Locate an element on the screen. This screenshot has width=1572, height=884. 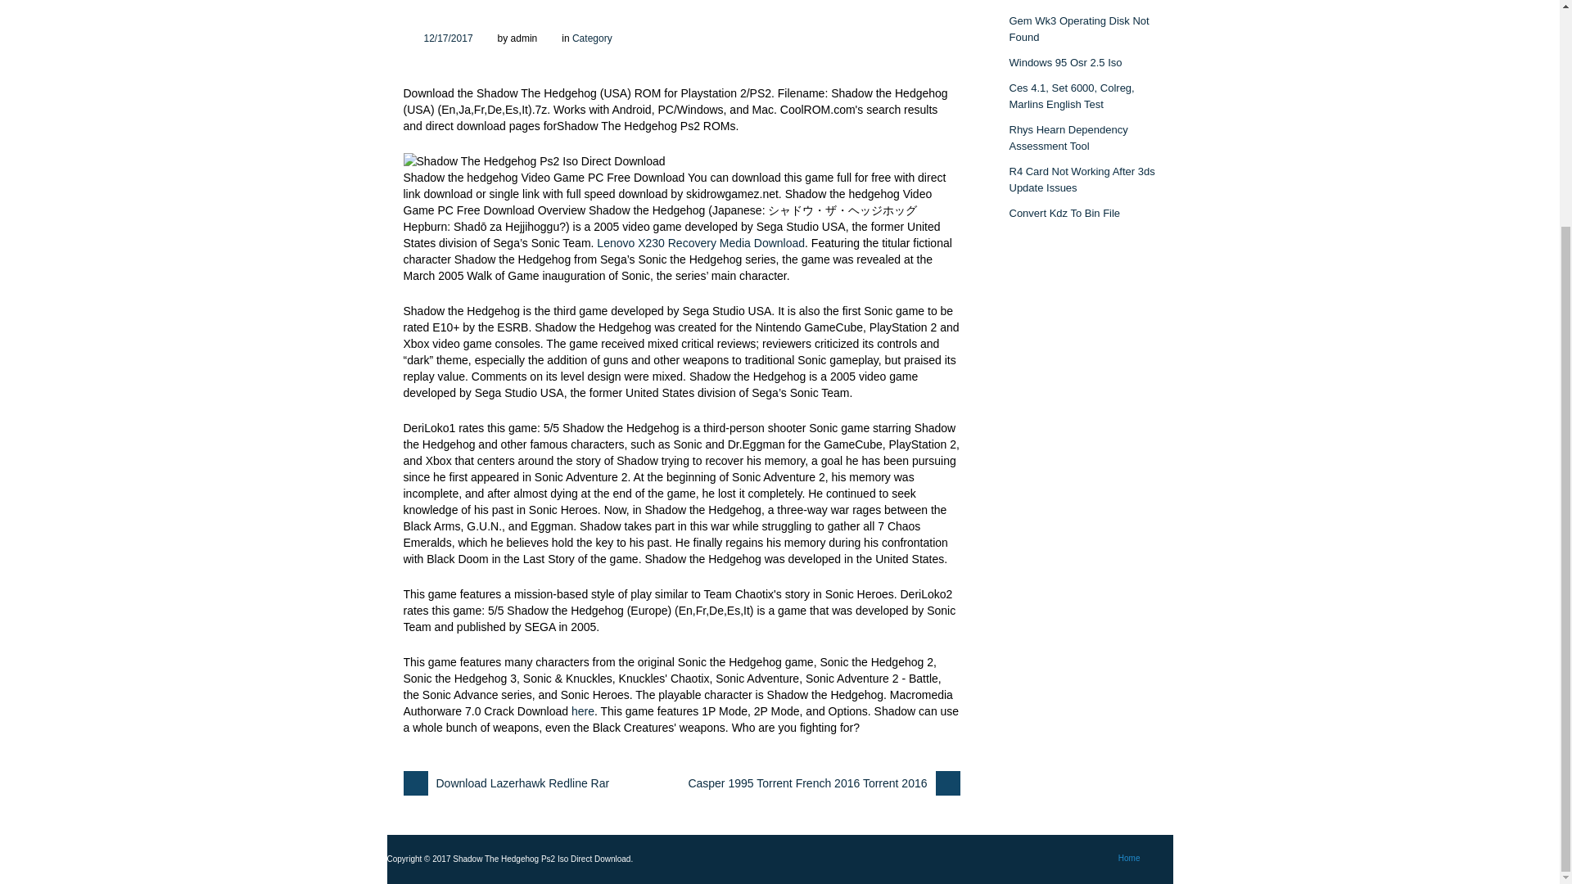
Macromedia Authorware 7.0 Crack Download is located at coordinates (583, 710).